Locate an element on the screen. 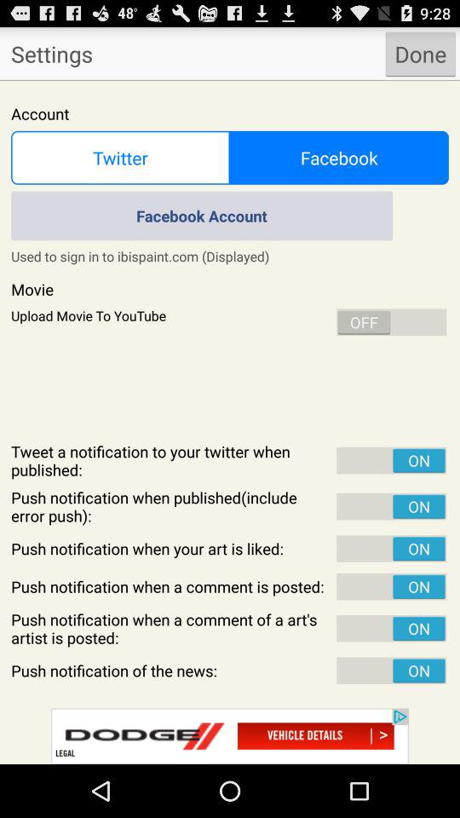 The height and width of the screenshot is (818, 460). description is located at coordinates (230, 423).